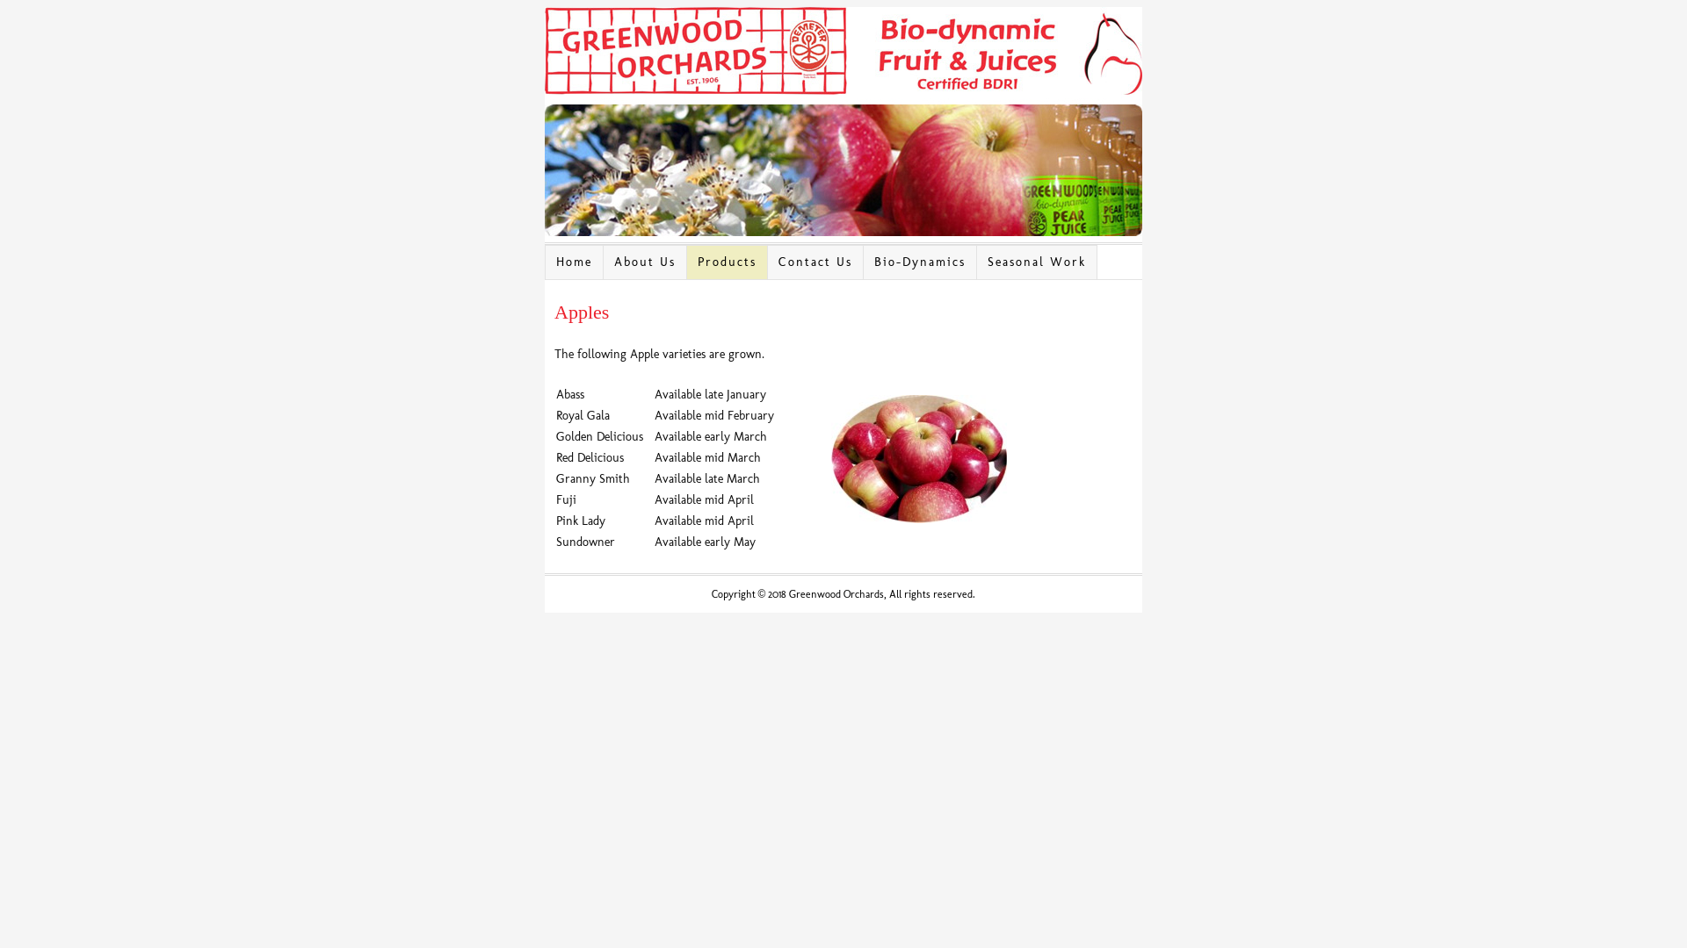 This screenshot has height=948, width=1687. What do you see at coordinates (575, 262) in the screenshot?
I see `Home` at bounding box center [575, 262].